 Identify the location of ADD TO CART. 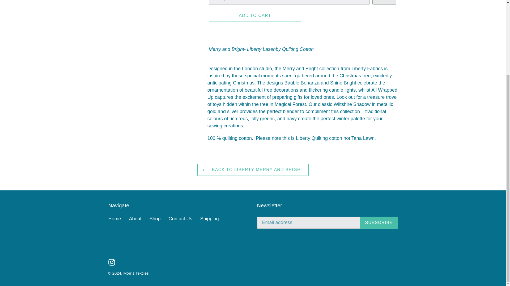
(255, 15).